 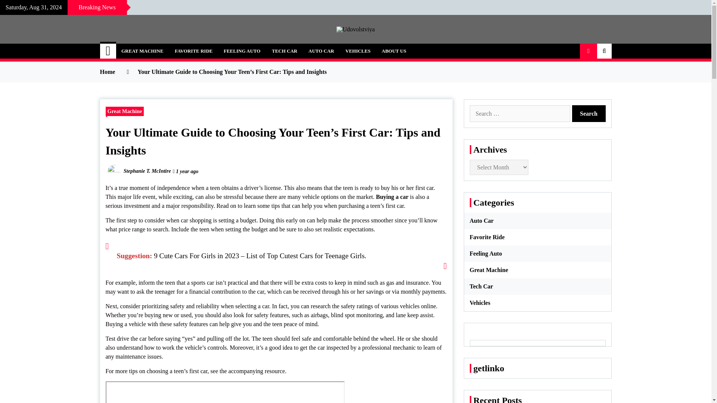 I want to click on FEELING AUTO, so click(x=242, y=51).